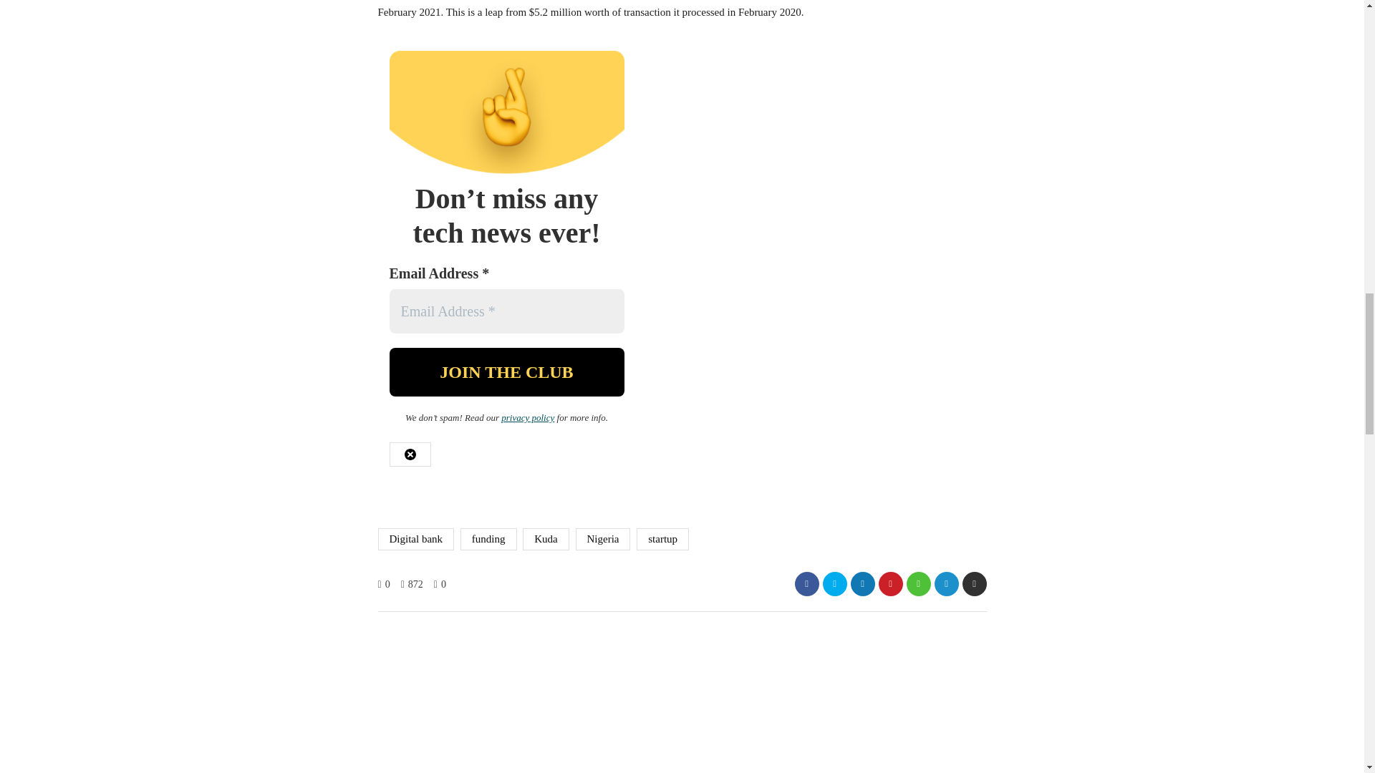 The image size is (1375, 773). I want to click on Email Address, so click(506, 311).